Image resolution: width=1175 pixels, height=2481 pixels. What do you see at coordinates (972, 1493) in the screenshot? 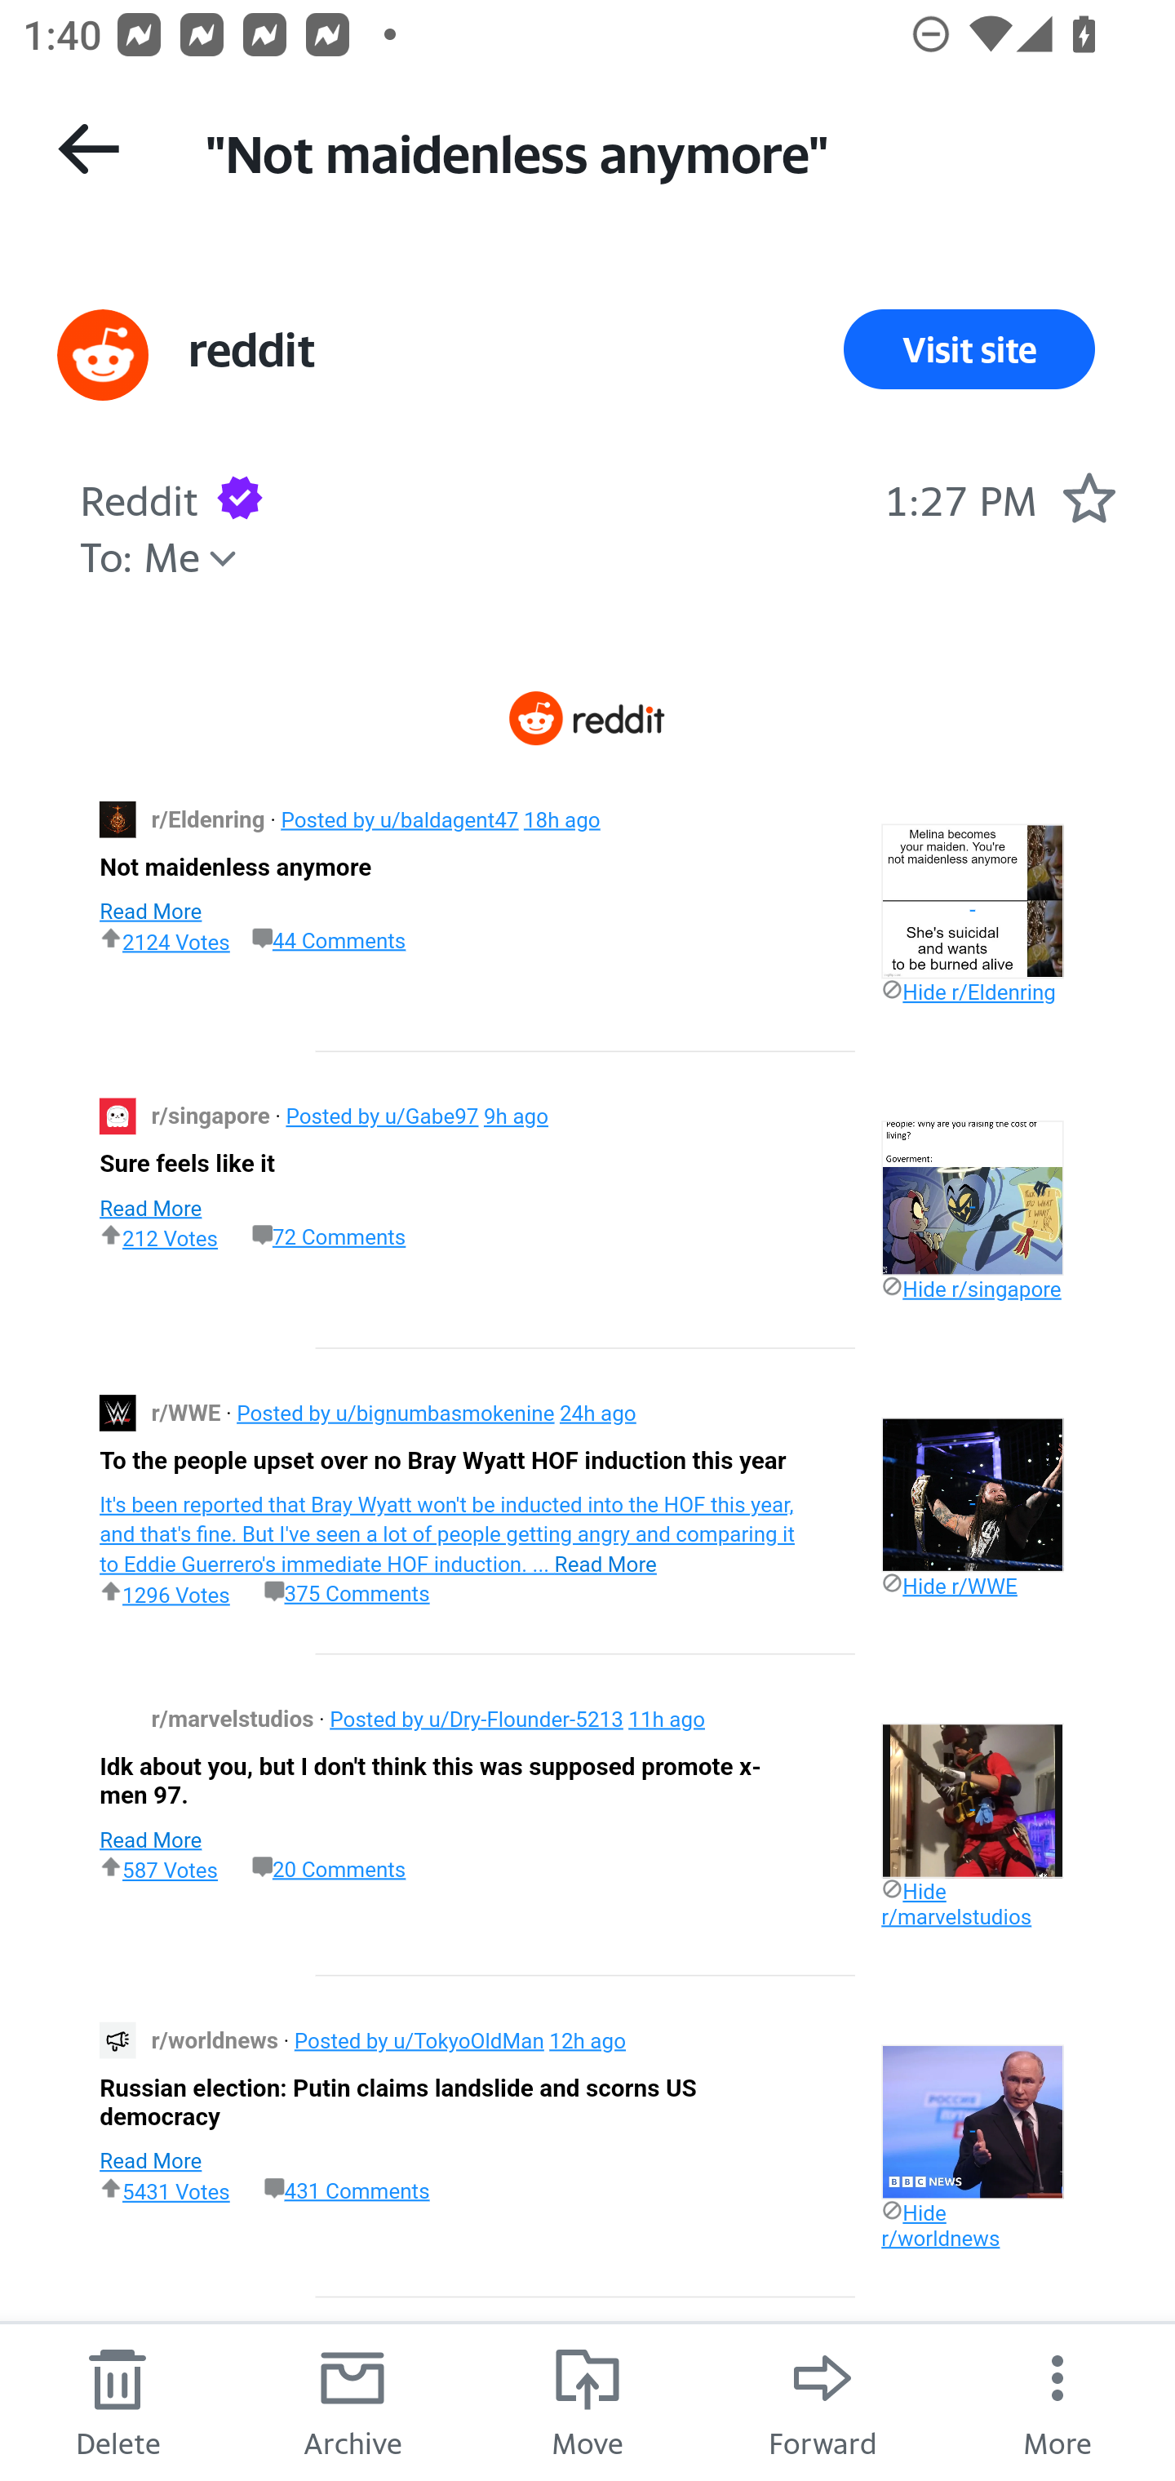
I see ` ` at bounding box center [972, 1493].